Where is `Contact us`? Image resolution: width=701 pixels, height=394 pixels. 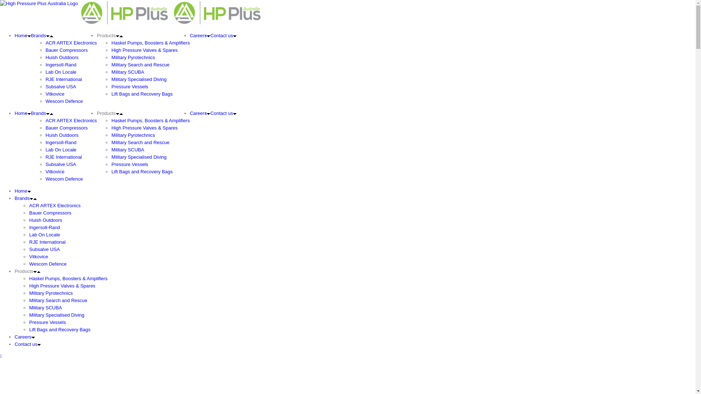
Contact us is located at coordinates (223, 113).